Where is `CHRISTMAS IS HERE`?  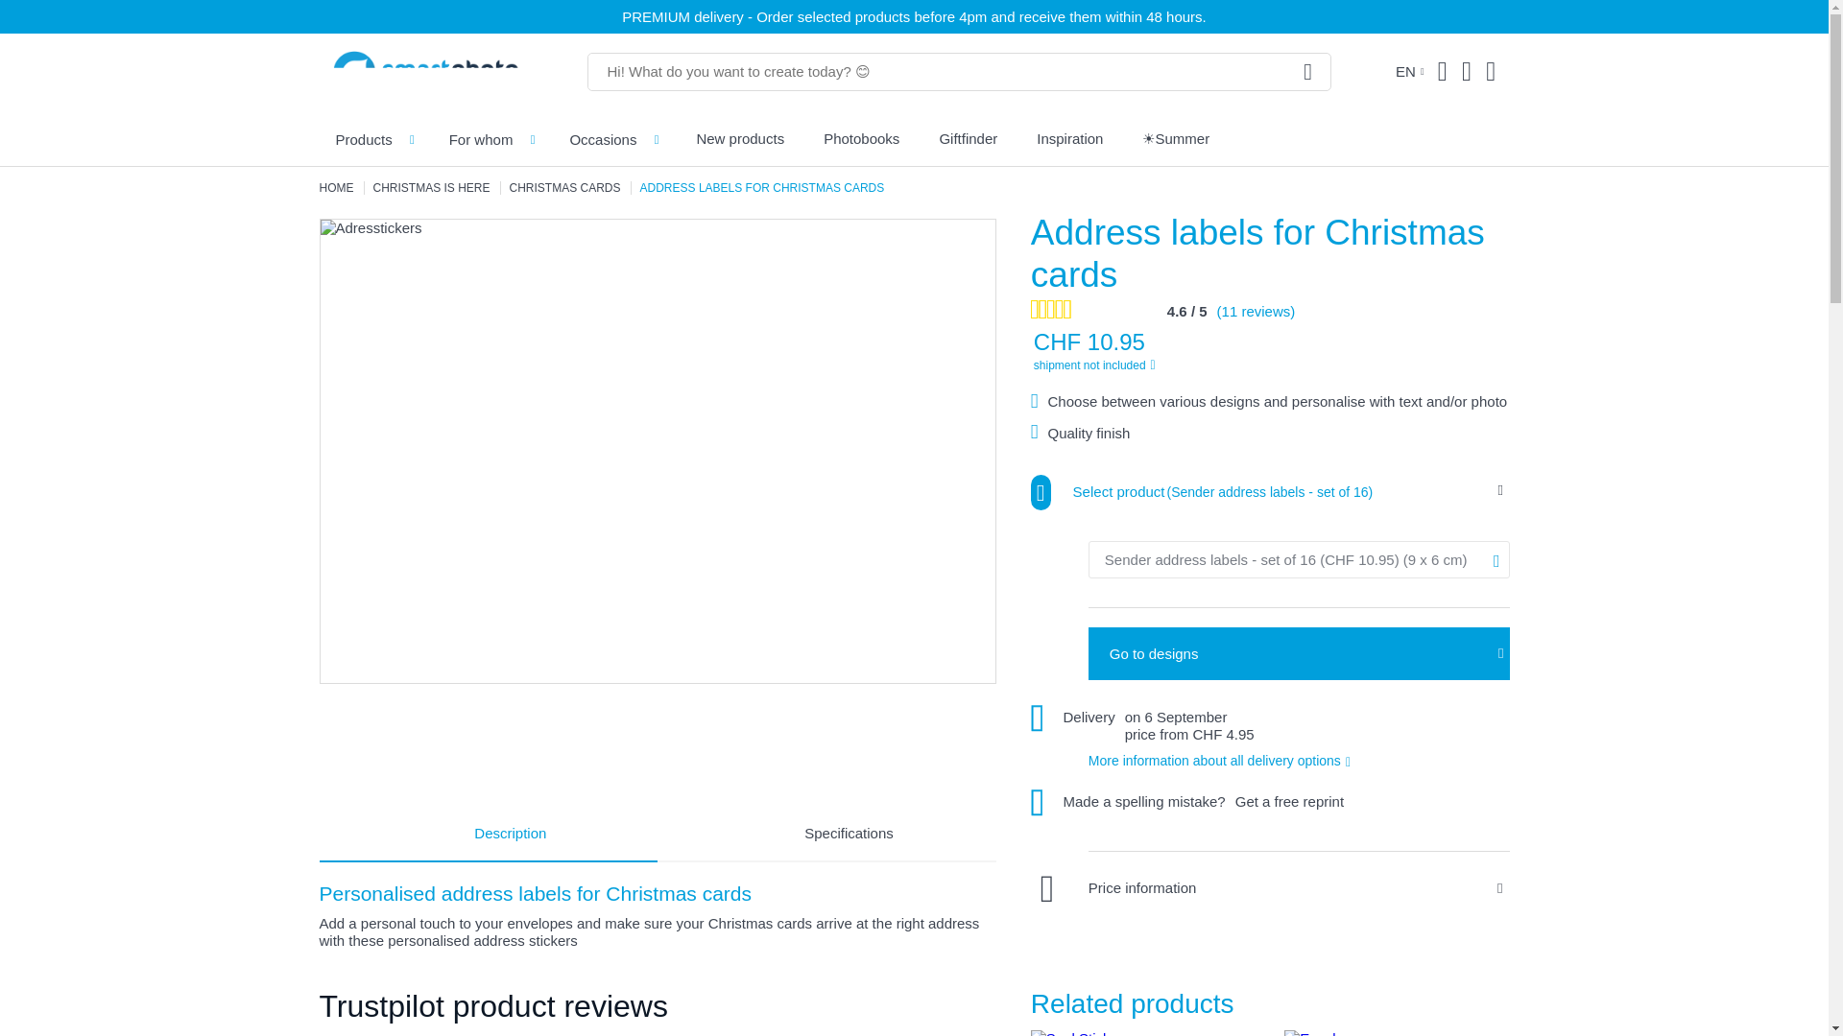 CHRISTMAS IS HERE is located at coordinates (430, 186).